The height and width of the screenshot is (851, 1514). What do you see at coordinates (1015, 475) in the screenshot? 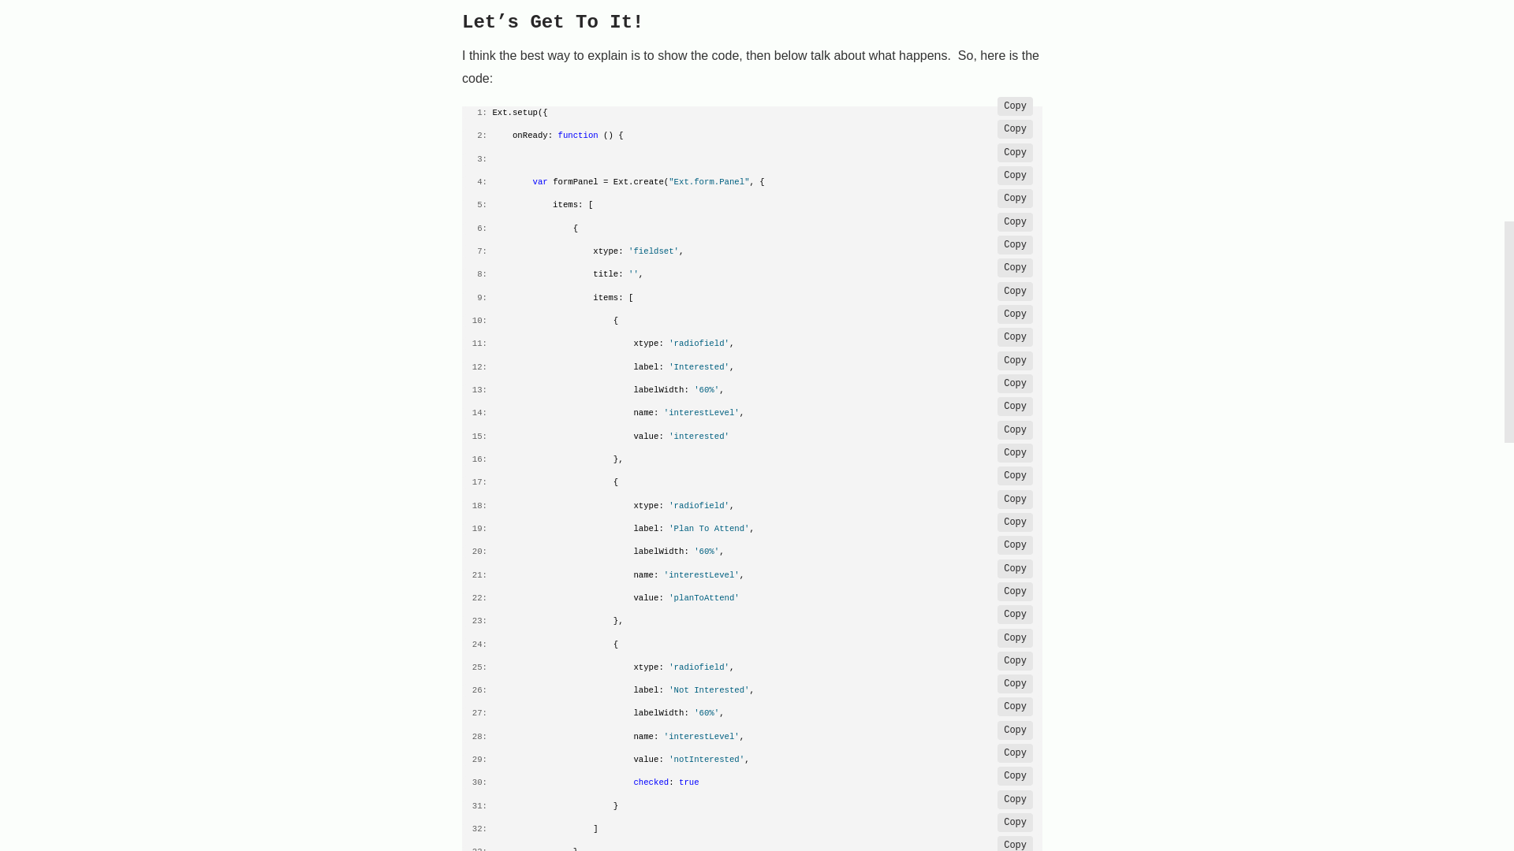
I see `Copy` at bounding box center [1015, 475].